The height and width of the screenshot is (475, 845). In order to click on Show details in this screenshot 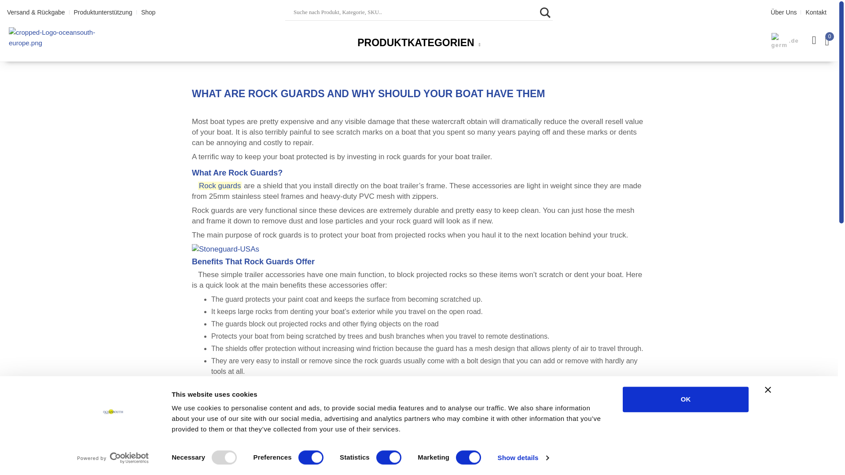, I will do `click(523, 458)`.